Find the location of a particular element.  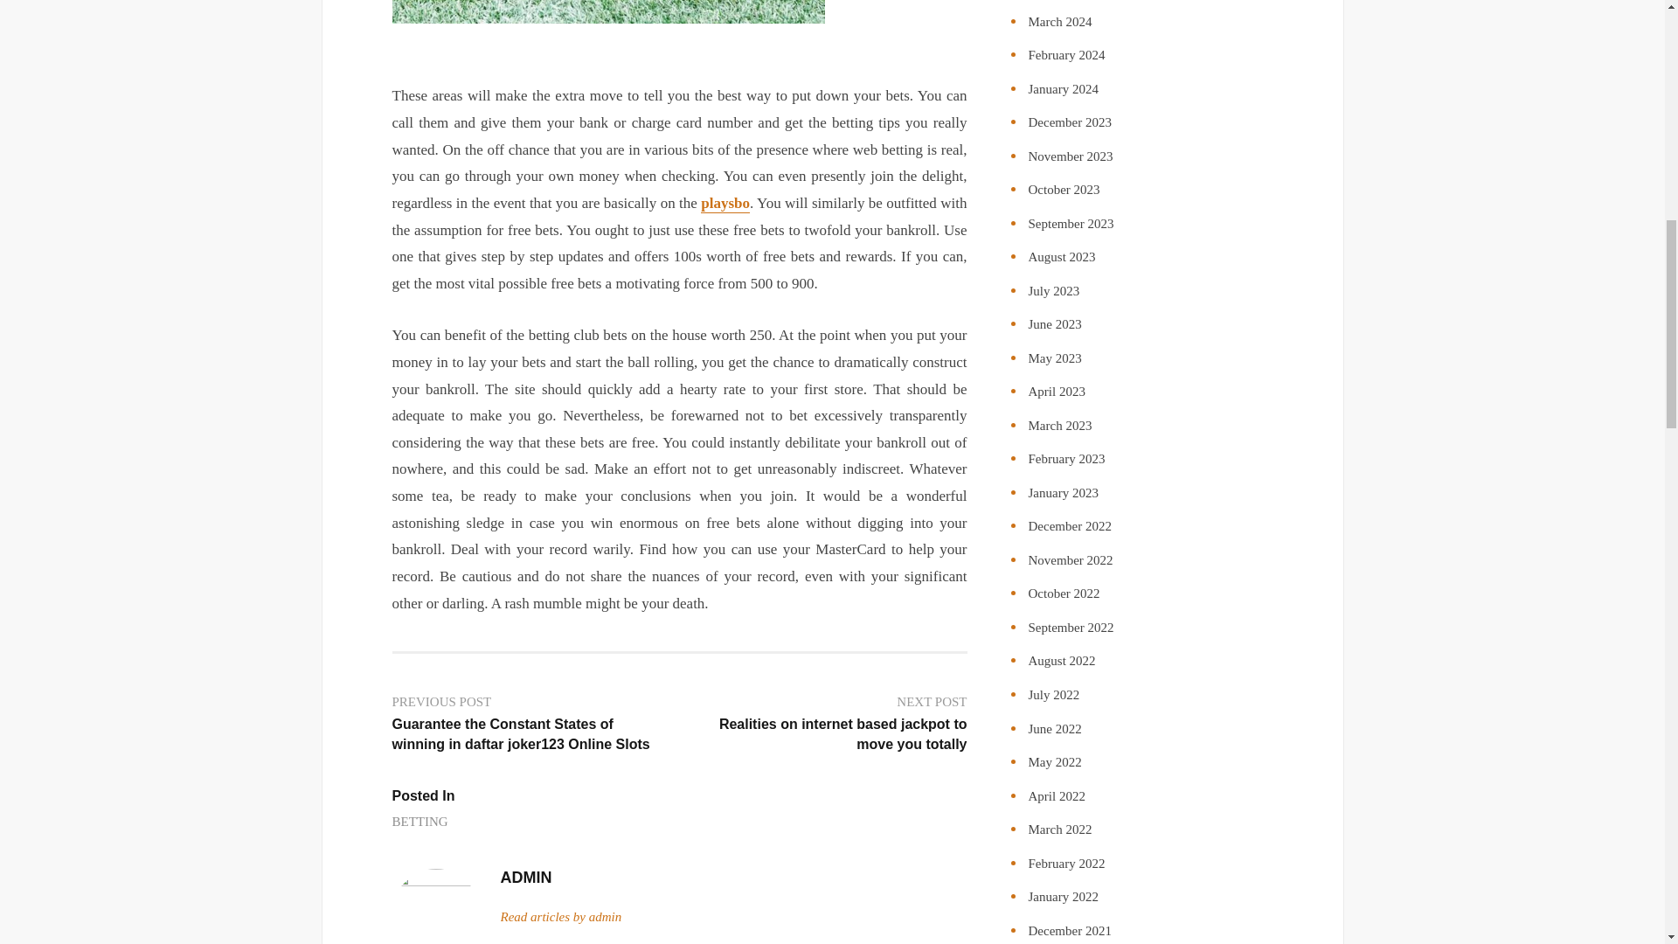

August 2023 is located at coordinates (1061, 257).